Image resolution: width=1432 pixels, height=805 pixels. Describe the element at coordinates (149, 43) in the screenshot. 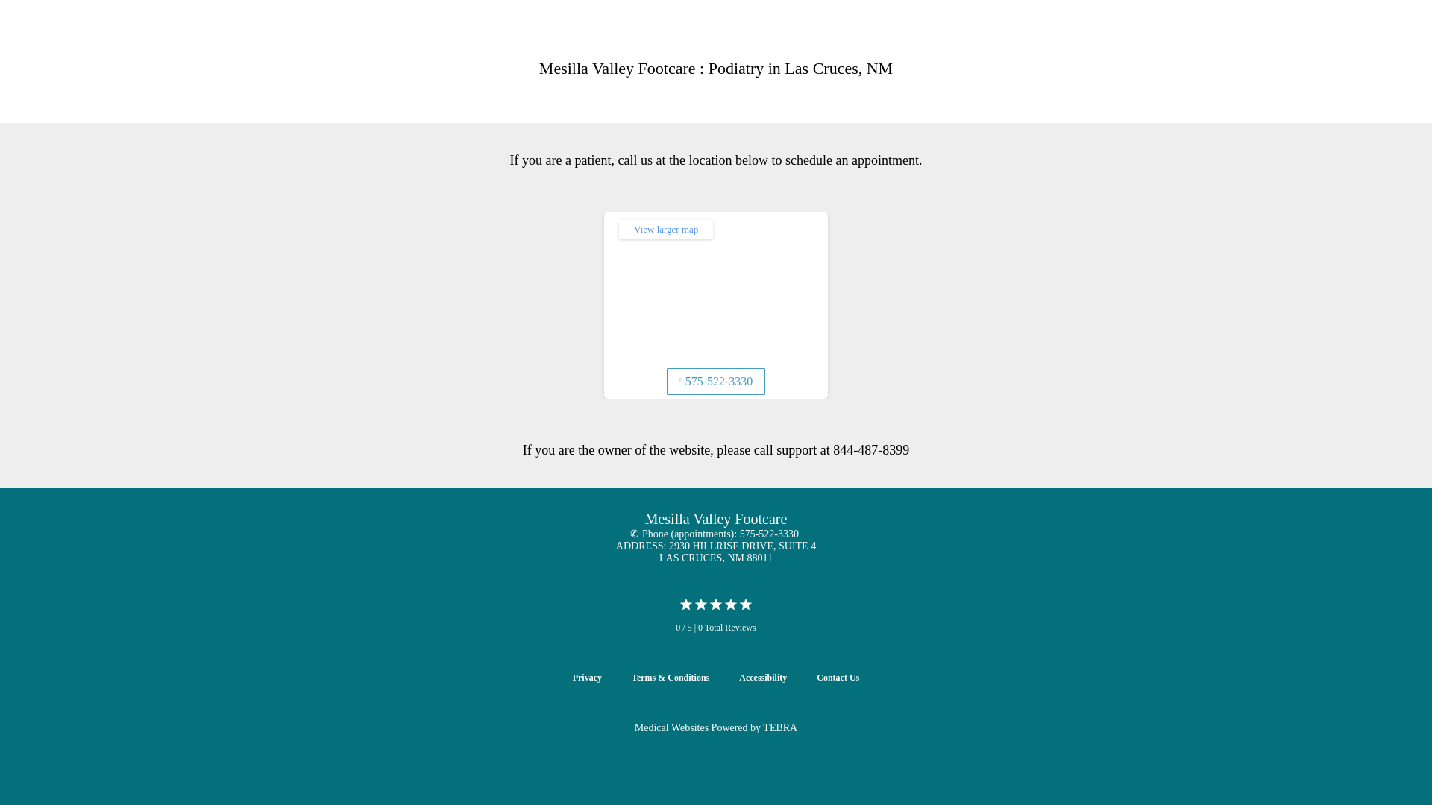

I see `Mesilla Valley Footcare` at that location.